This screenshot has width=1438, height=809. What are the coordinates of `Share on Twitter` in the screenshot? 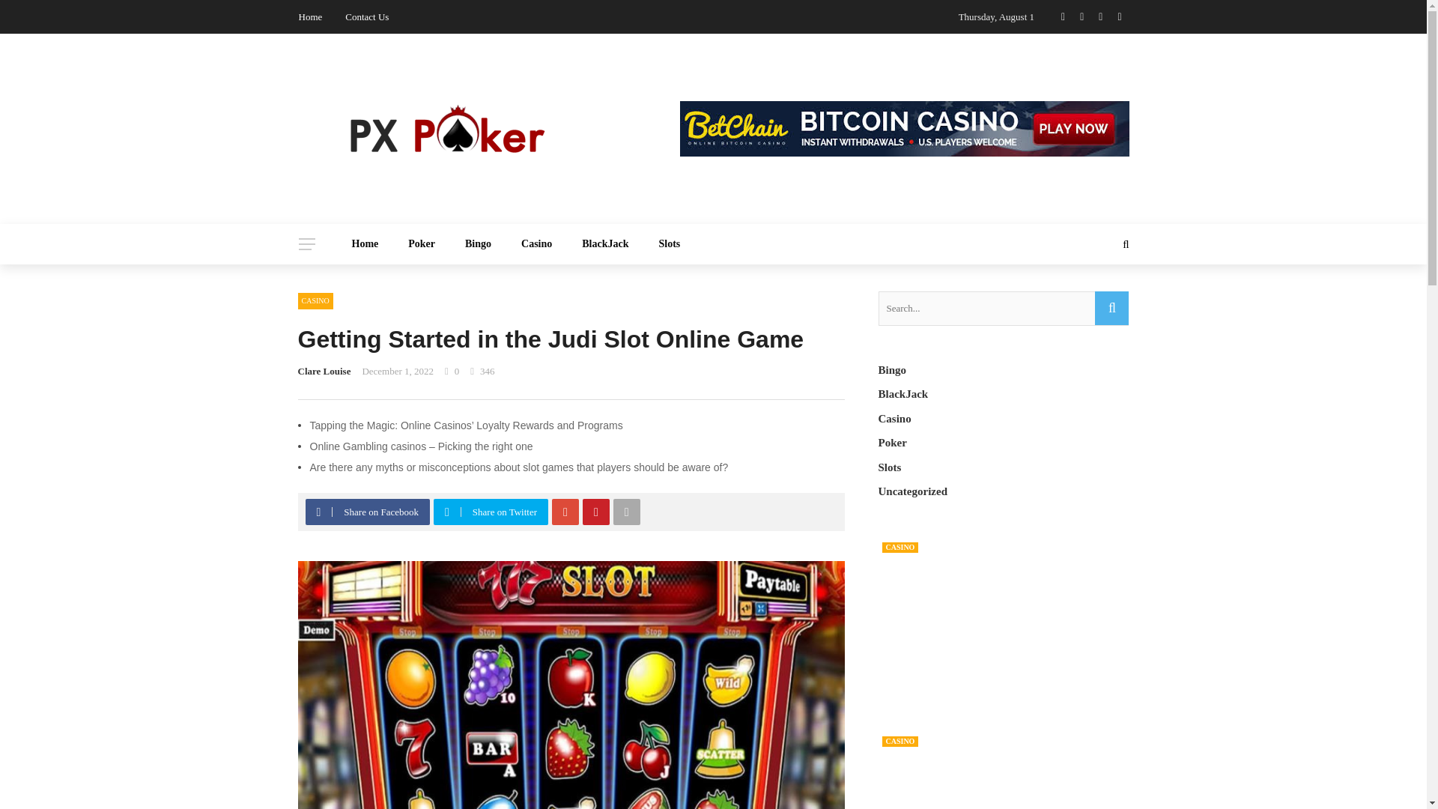 It's located at (493, 512).